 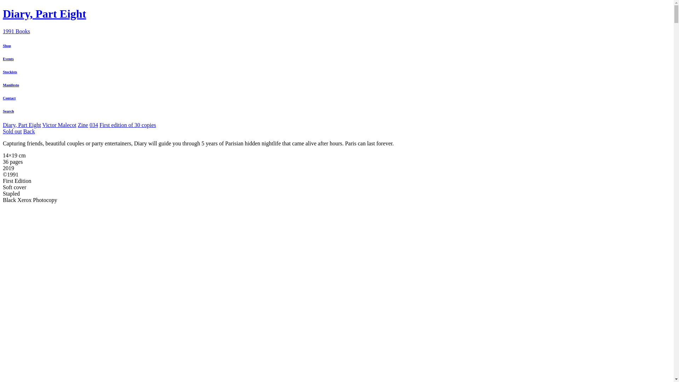 What do you see at coordinates (59, 125) in the screenshot?
I see `Victor Malecot` at bounding box center [59, 125].